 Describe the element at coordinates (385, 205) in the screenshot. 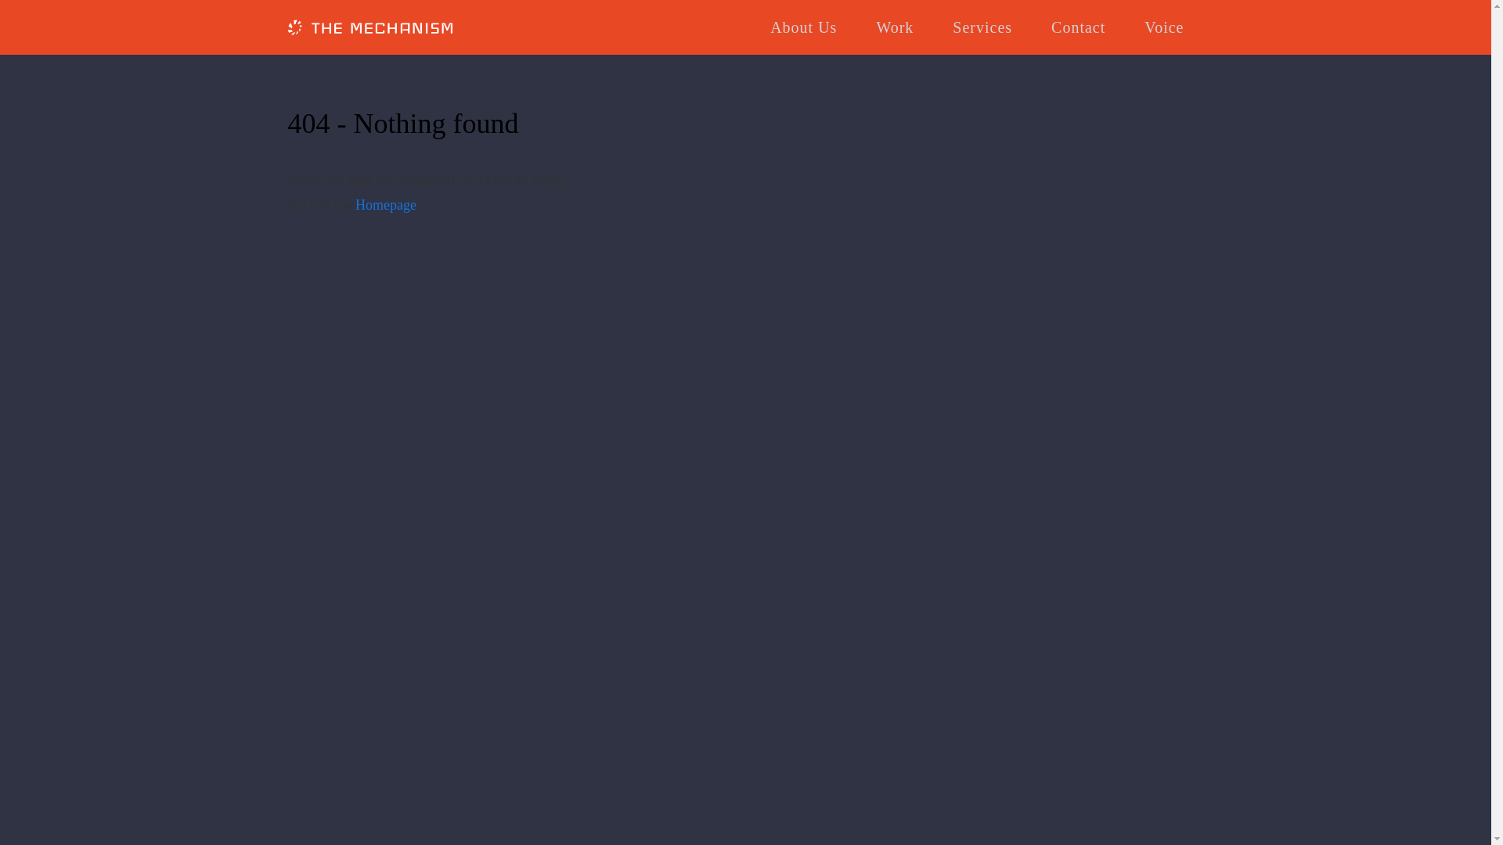

I see `Homepage` at that location.